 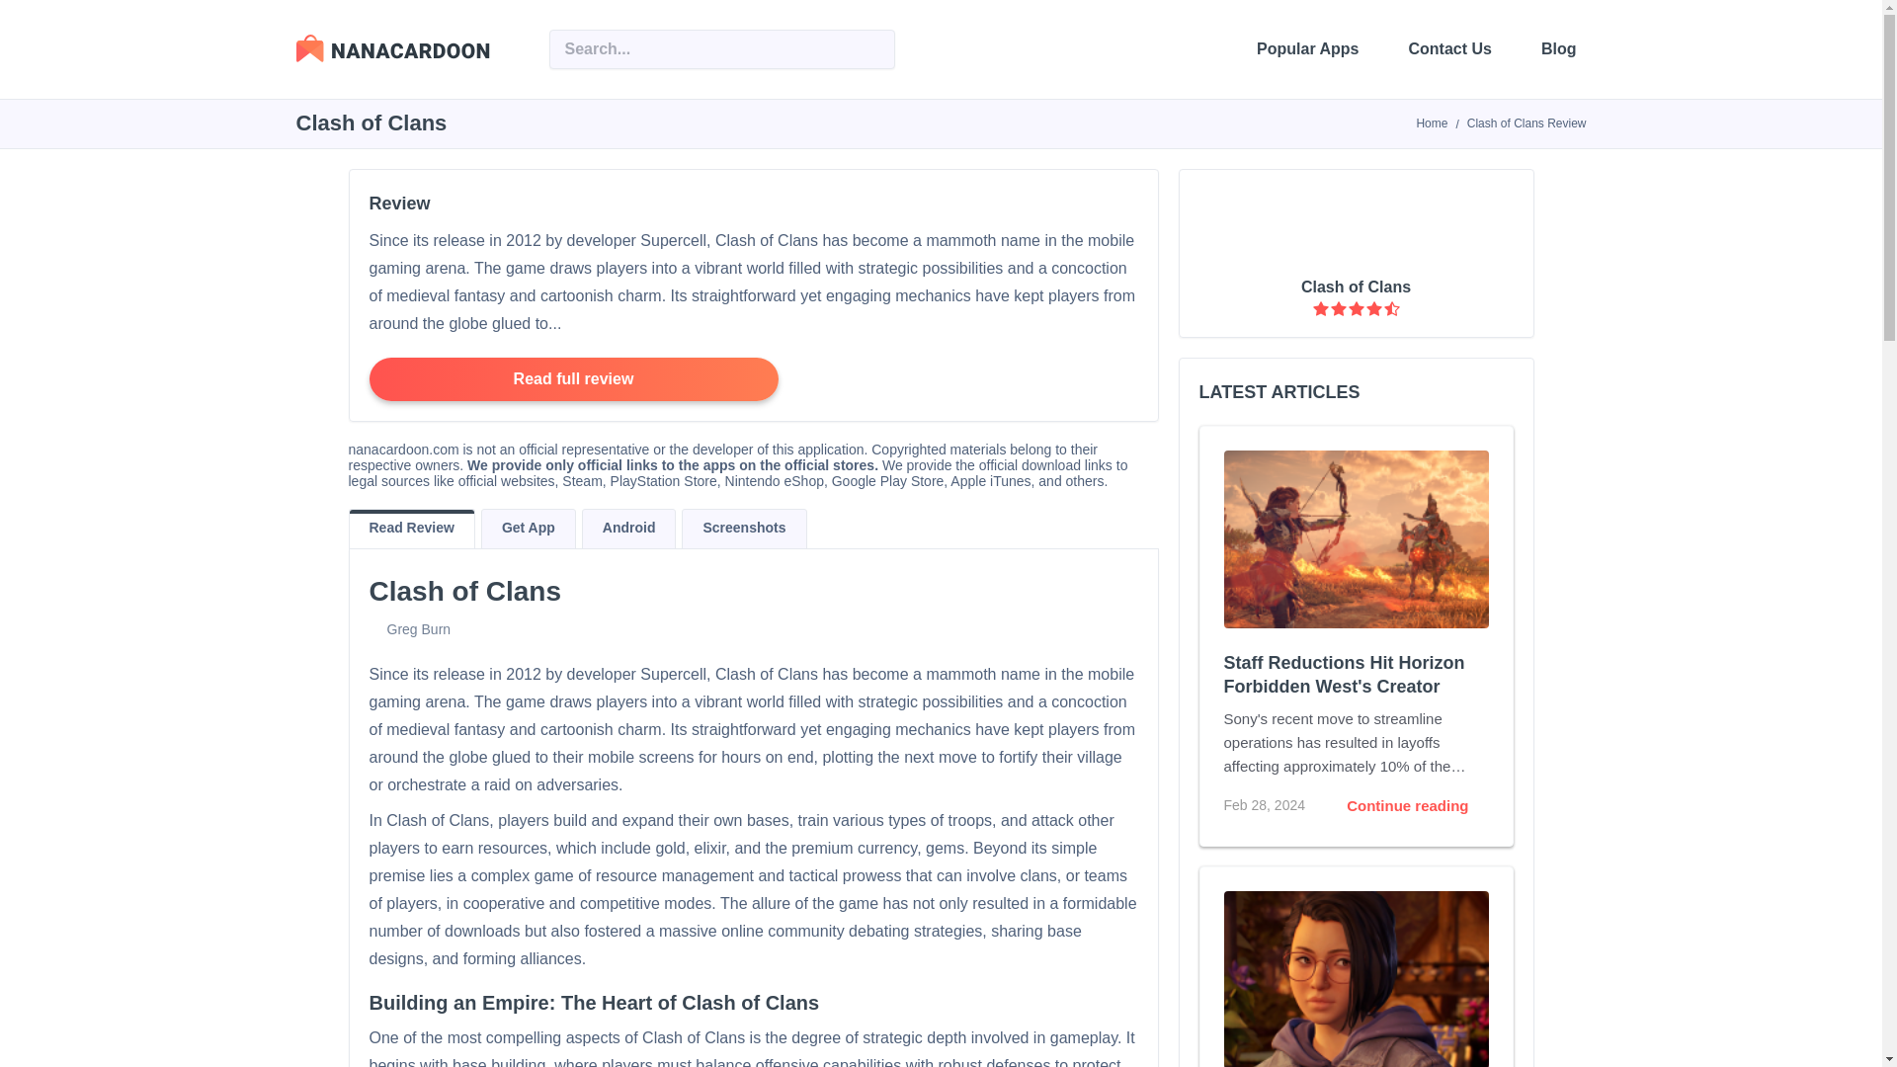 I want to click on Popular Apps, so click(x=1306, y=49).